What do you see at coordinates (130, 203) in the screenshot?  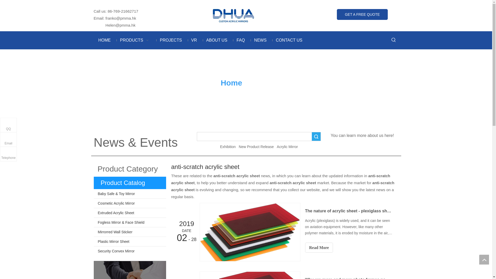 I see `Cosmetic Acrylic Mirror` at bounding box center [130, 203].